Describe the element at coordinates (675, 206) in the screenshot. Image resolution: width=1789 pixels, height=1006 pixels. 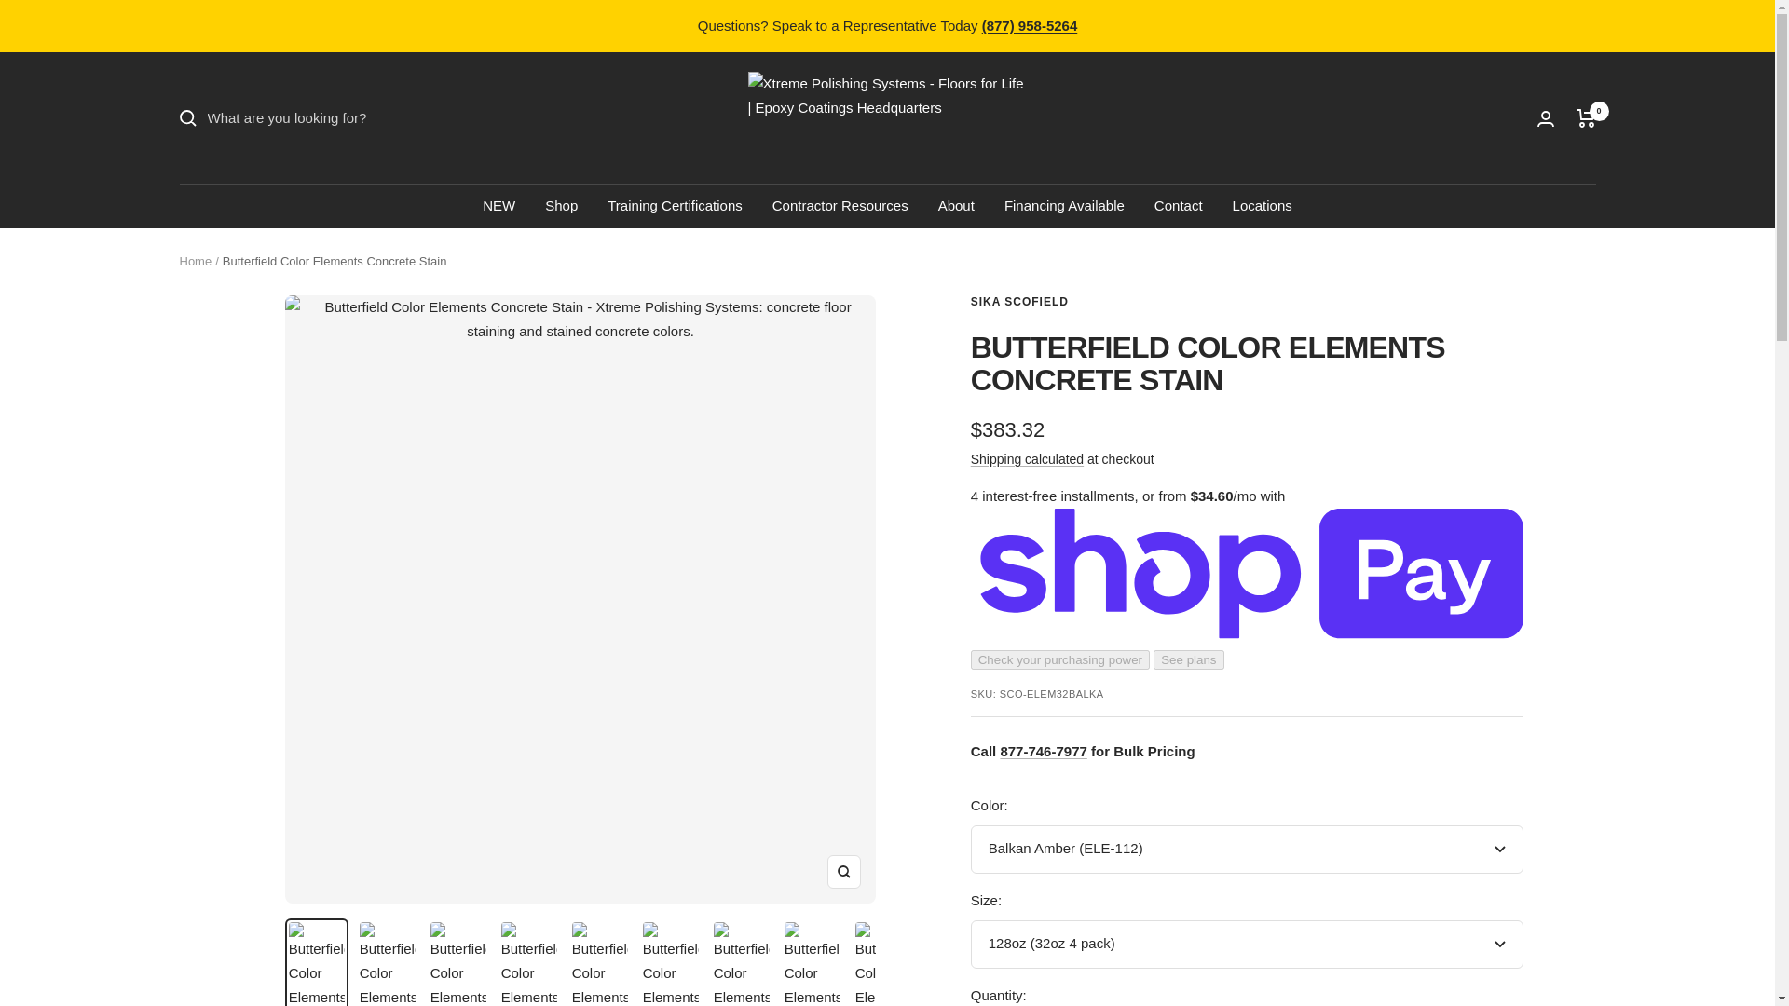
I see `Training Certifications` at that location.